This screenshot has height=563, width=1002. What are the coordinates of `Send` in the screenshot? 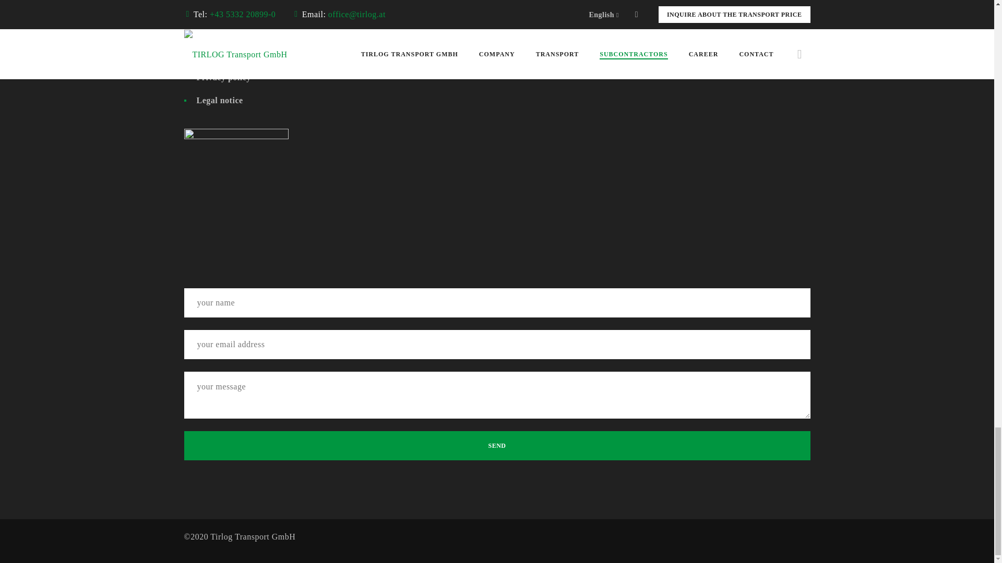 It's located at (496, 446).